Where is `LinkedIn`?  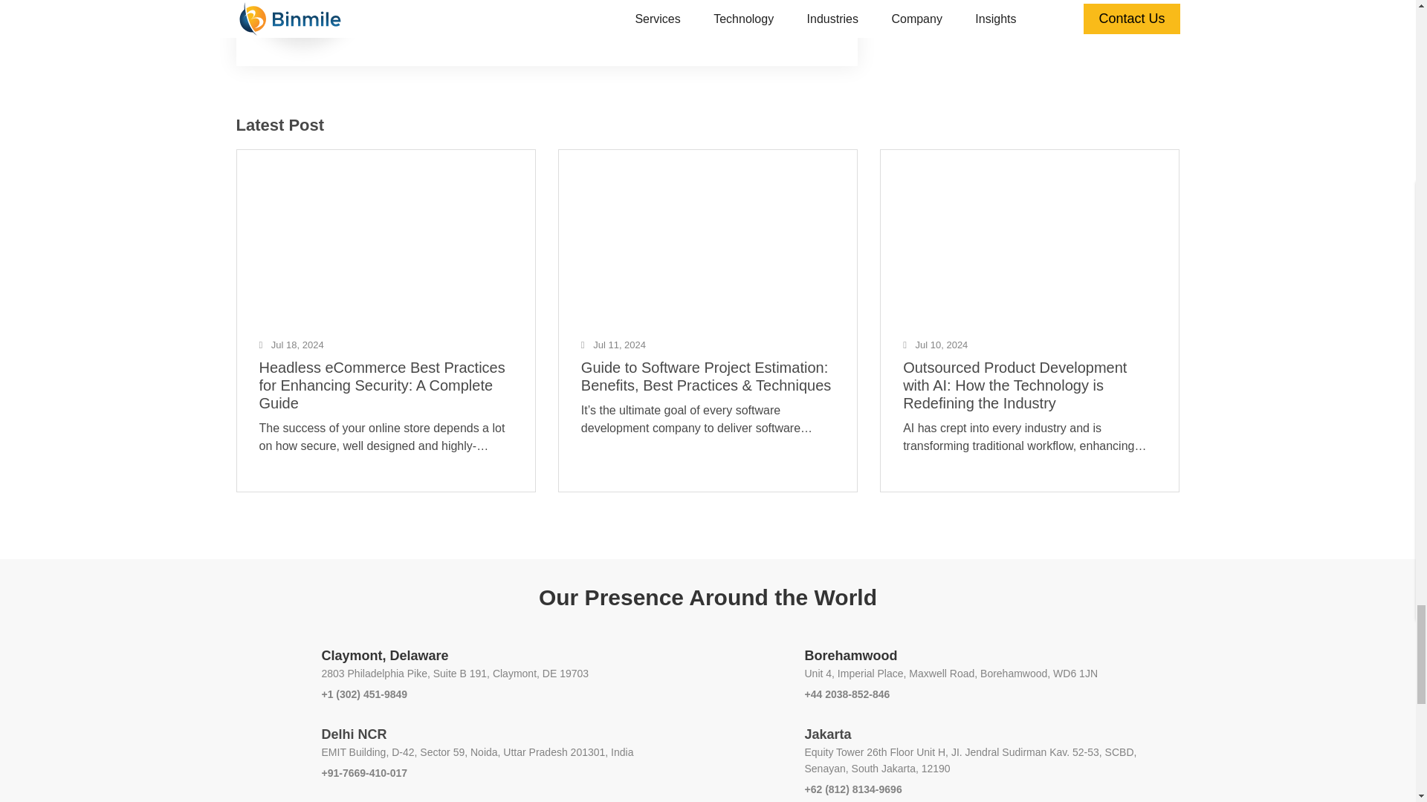 LinkedIn is located at coordinates (394, 5).